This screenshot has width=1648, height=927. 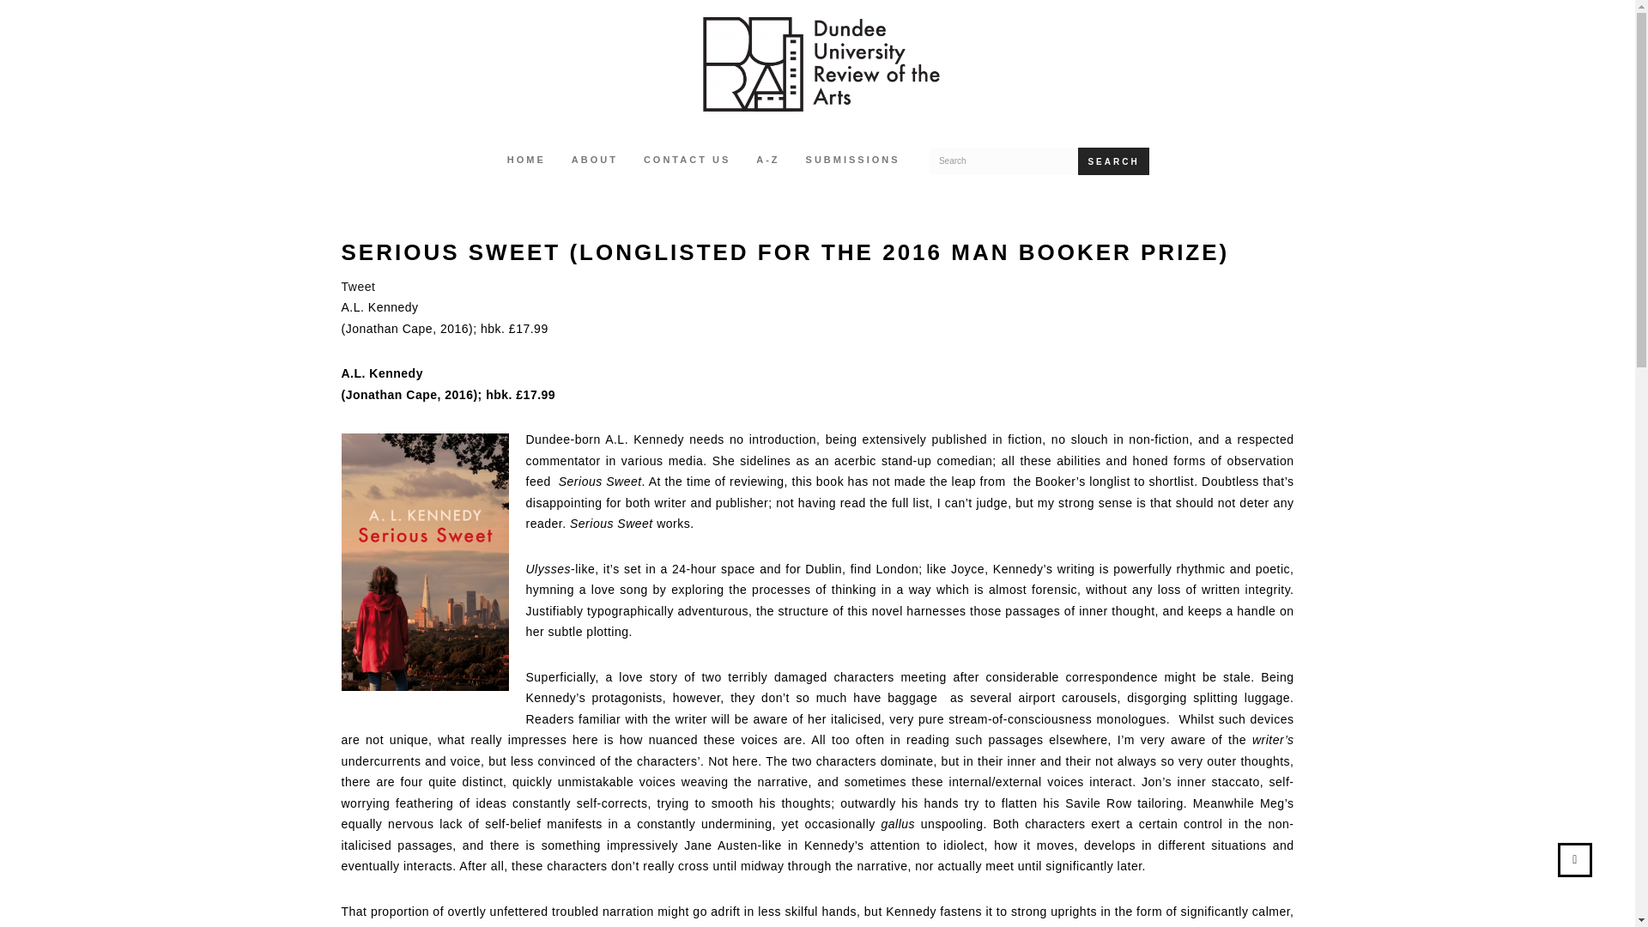 I want to click on SEARCH, so click(x=1112, y=161).